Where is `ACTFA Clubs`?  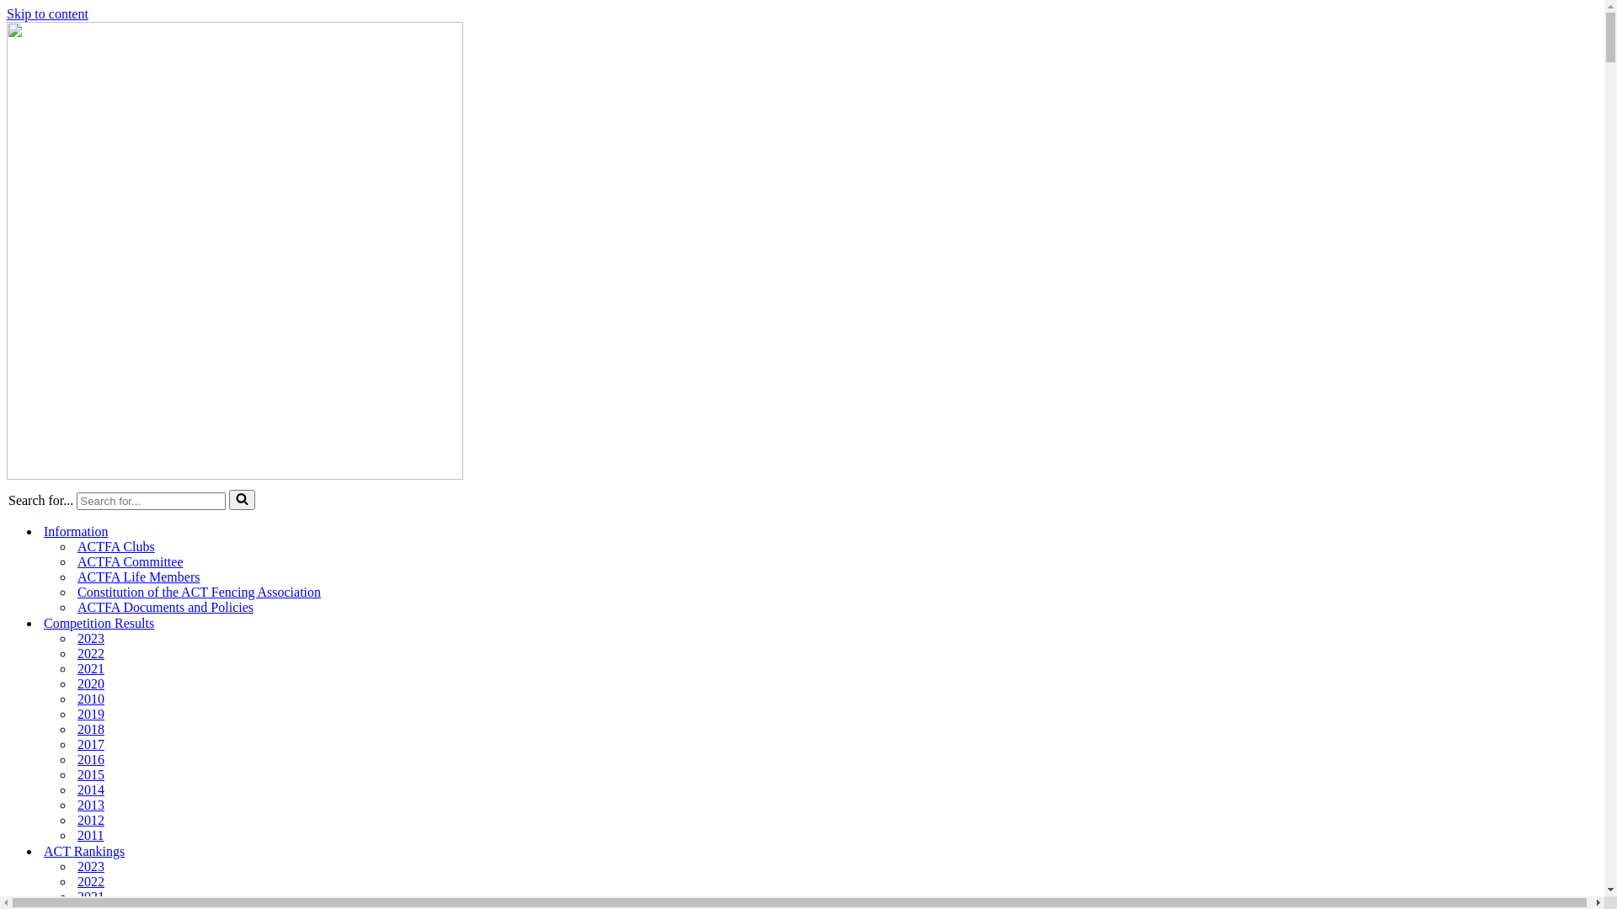 ACTFA Clubs is located at coordinates (116, 547).